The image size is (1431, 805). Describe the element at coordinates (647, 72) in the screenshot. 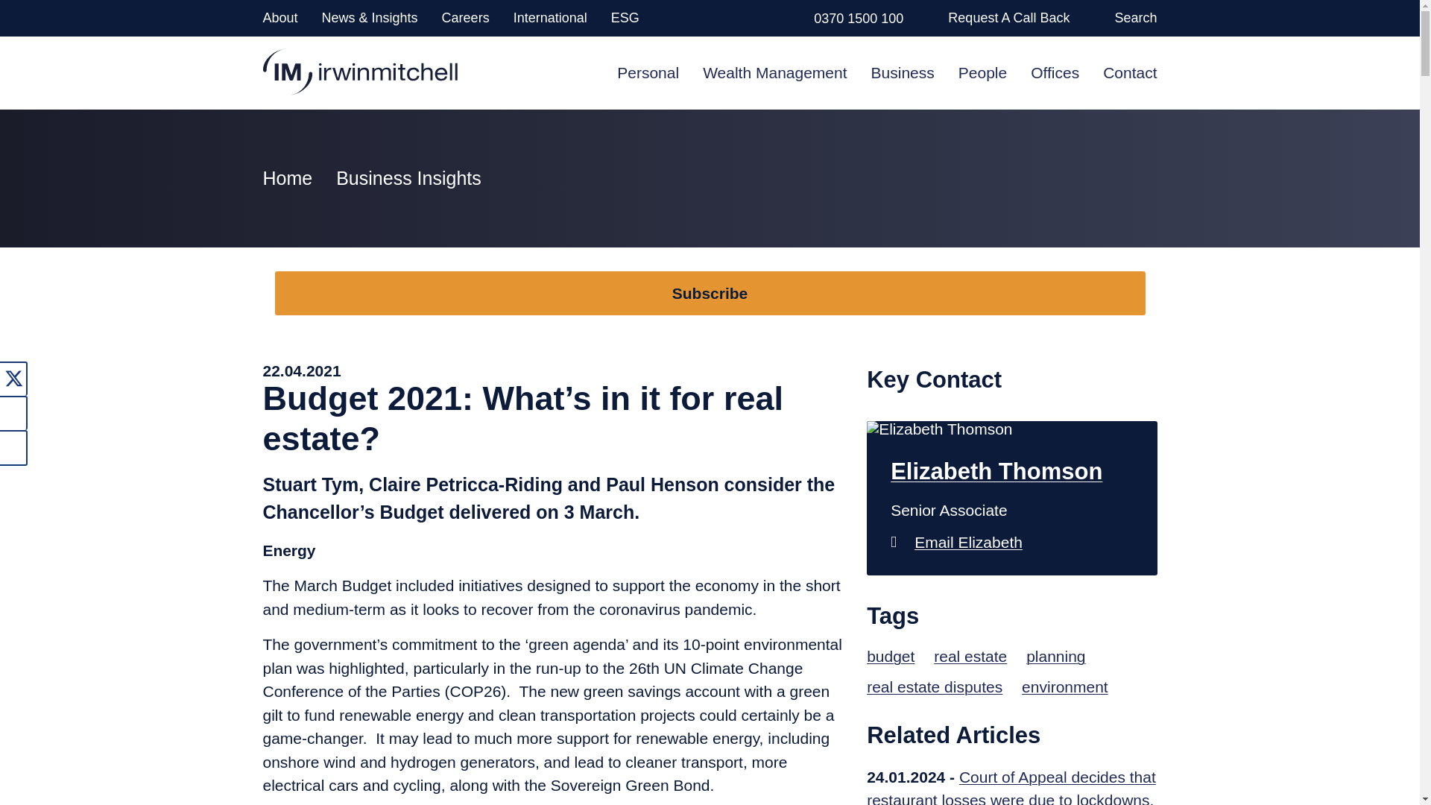

I see `Personal` at that location.